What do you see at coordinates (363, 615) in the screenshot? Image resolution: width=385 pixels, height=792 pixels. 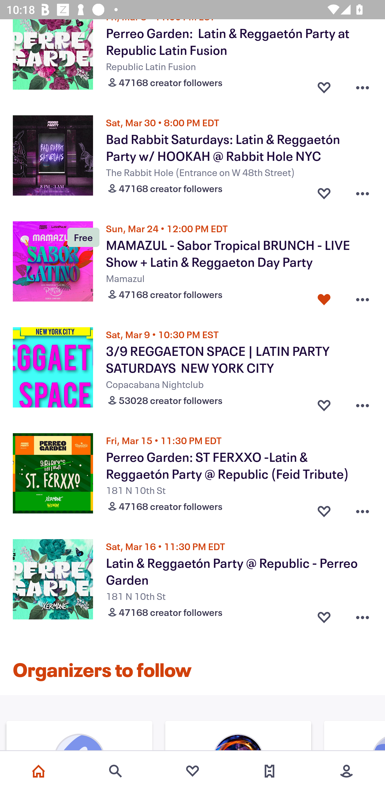 I see `Overflow menu button` at bounding box center [363, 615].